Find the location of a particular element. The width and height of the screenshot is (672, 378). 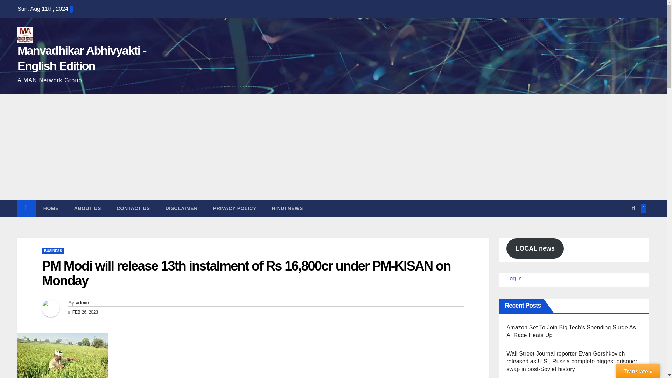

DISCLAIMER is located at coordinates (182, 208).